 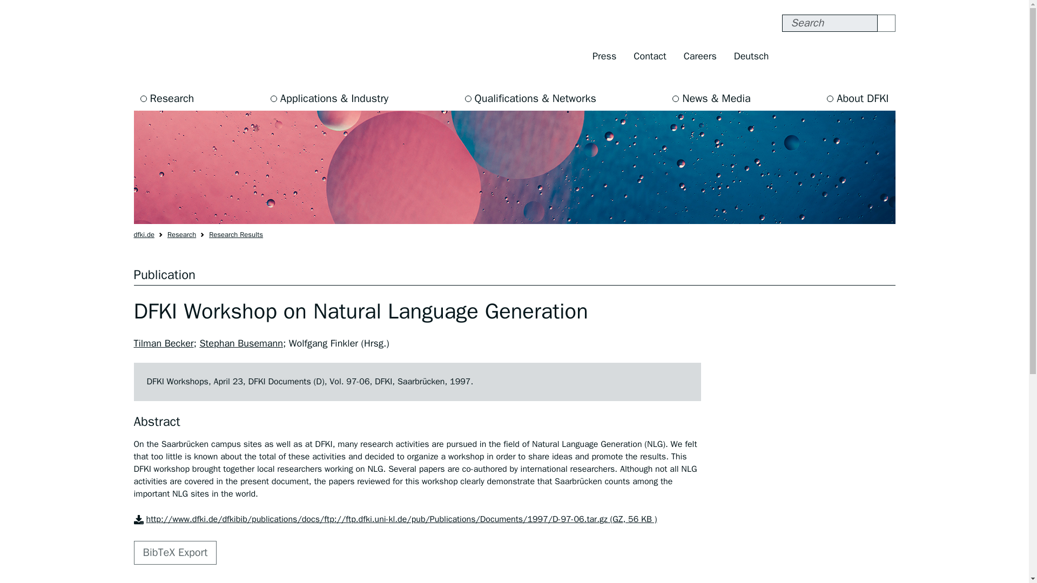 I want to click on Follow us on: Facebook, so click(x=793, y=56).